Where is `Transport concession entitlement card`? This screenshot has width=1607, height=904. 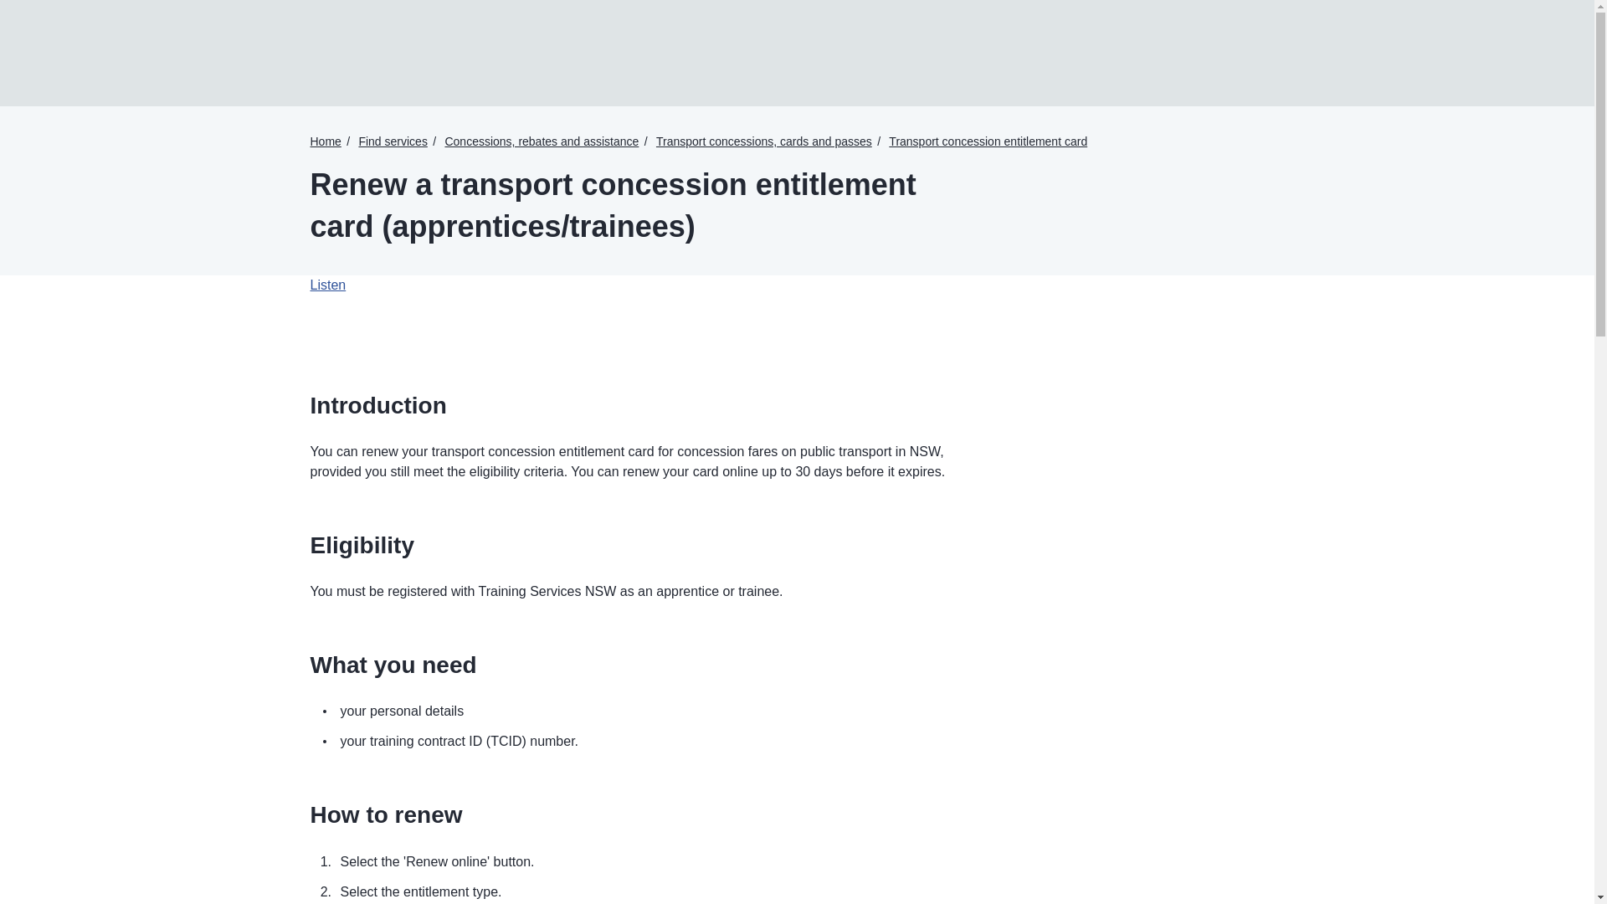
Transport concession entitlement card is located at coordinates (988, 141).